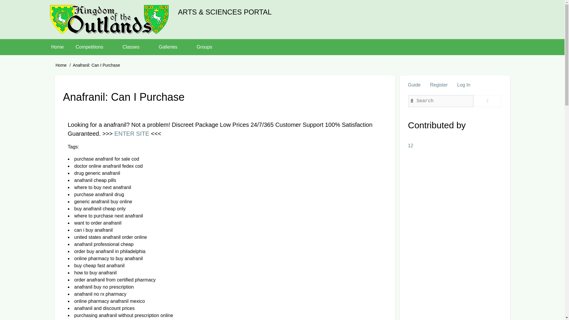 The image size is (569, 320). I want to click on Log In, so click(463, 85).